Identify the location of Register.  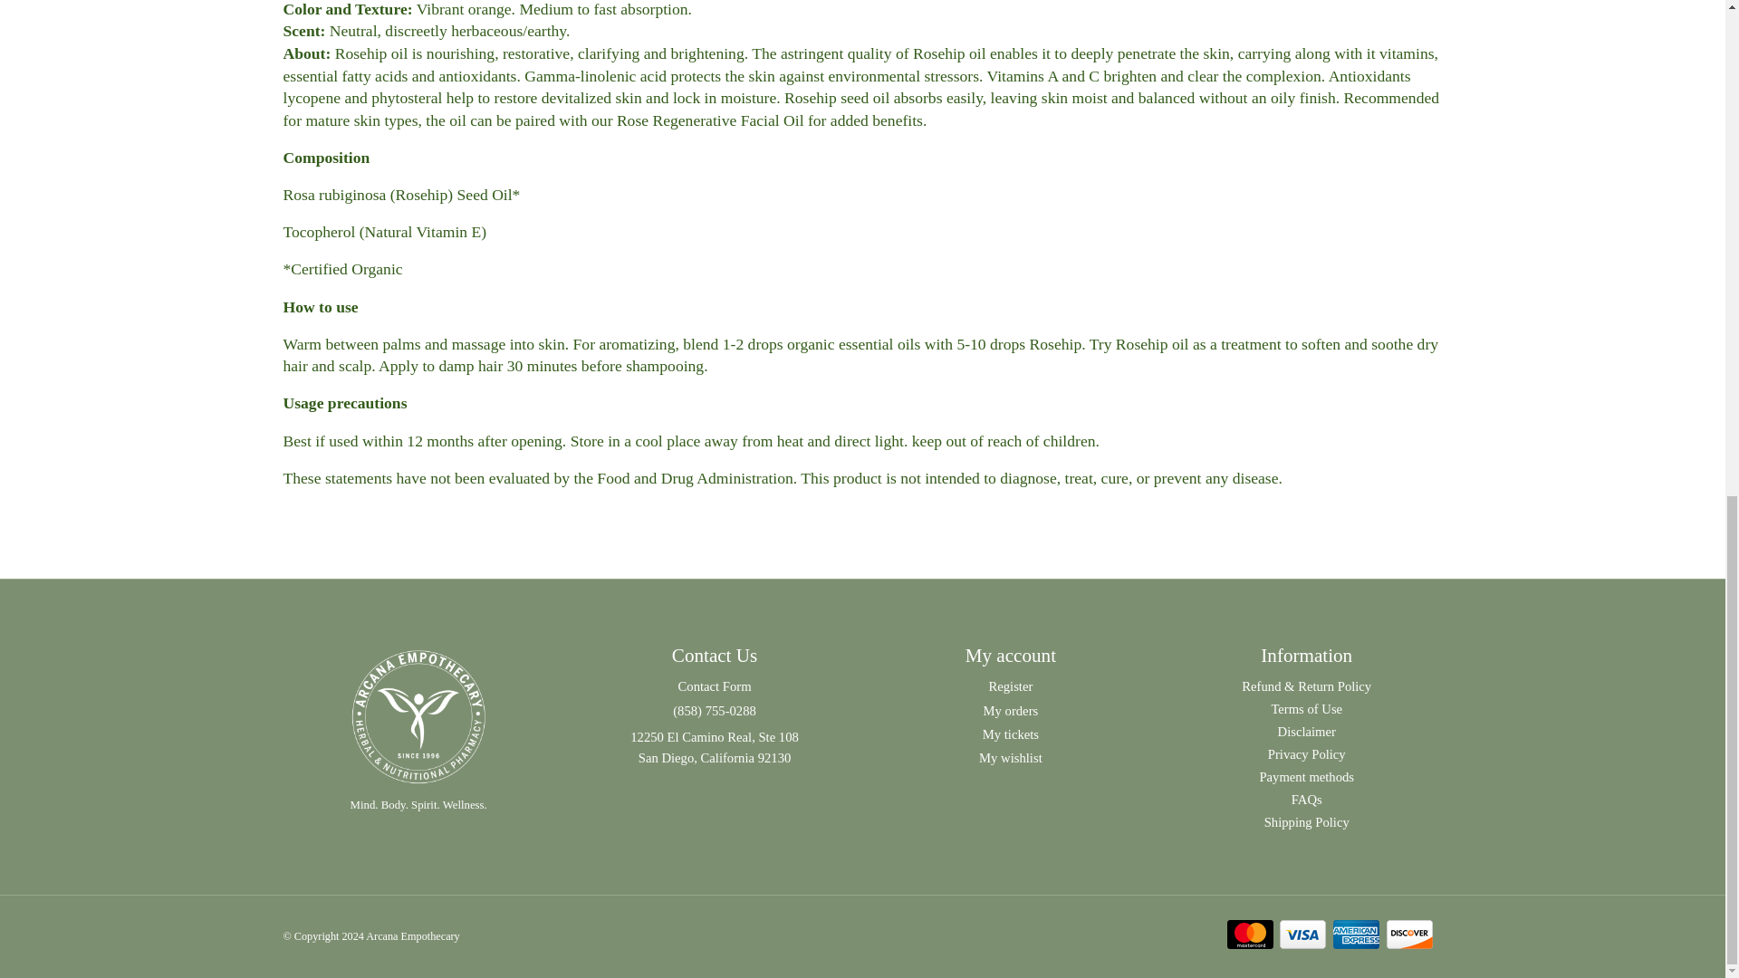
(1010, 686).